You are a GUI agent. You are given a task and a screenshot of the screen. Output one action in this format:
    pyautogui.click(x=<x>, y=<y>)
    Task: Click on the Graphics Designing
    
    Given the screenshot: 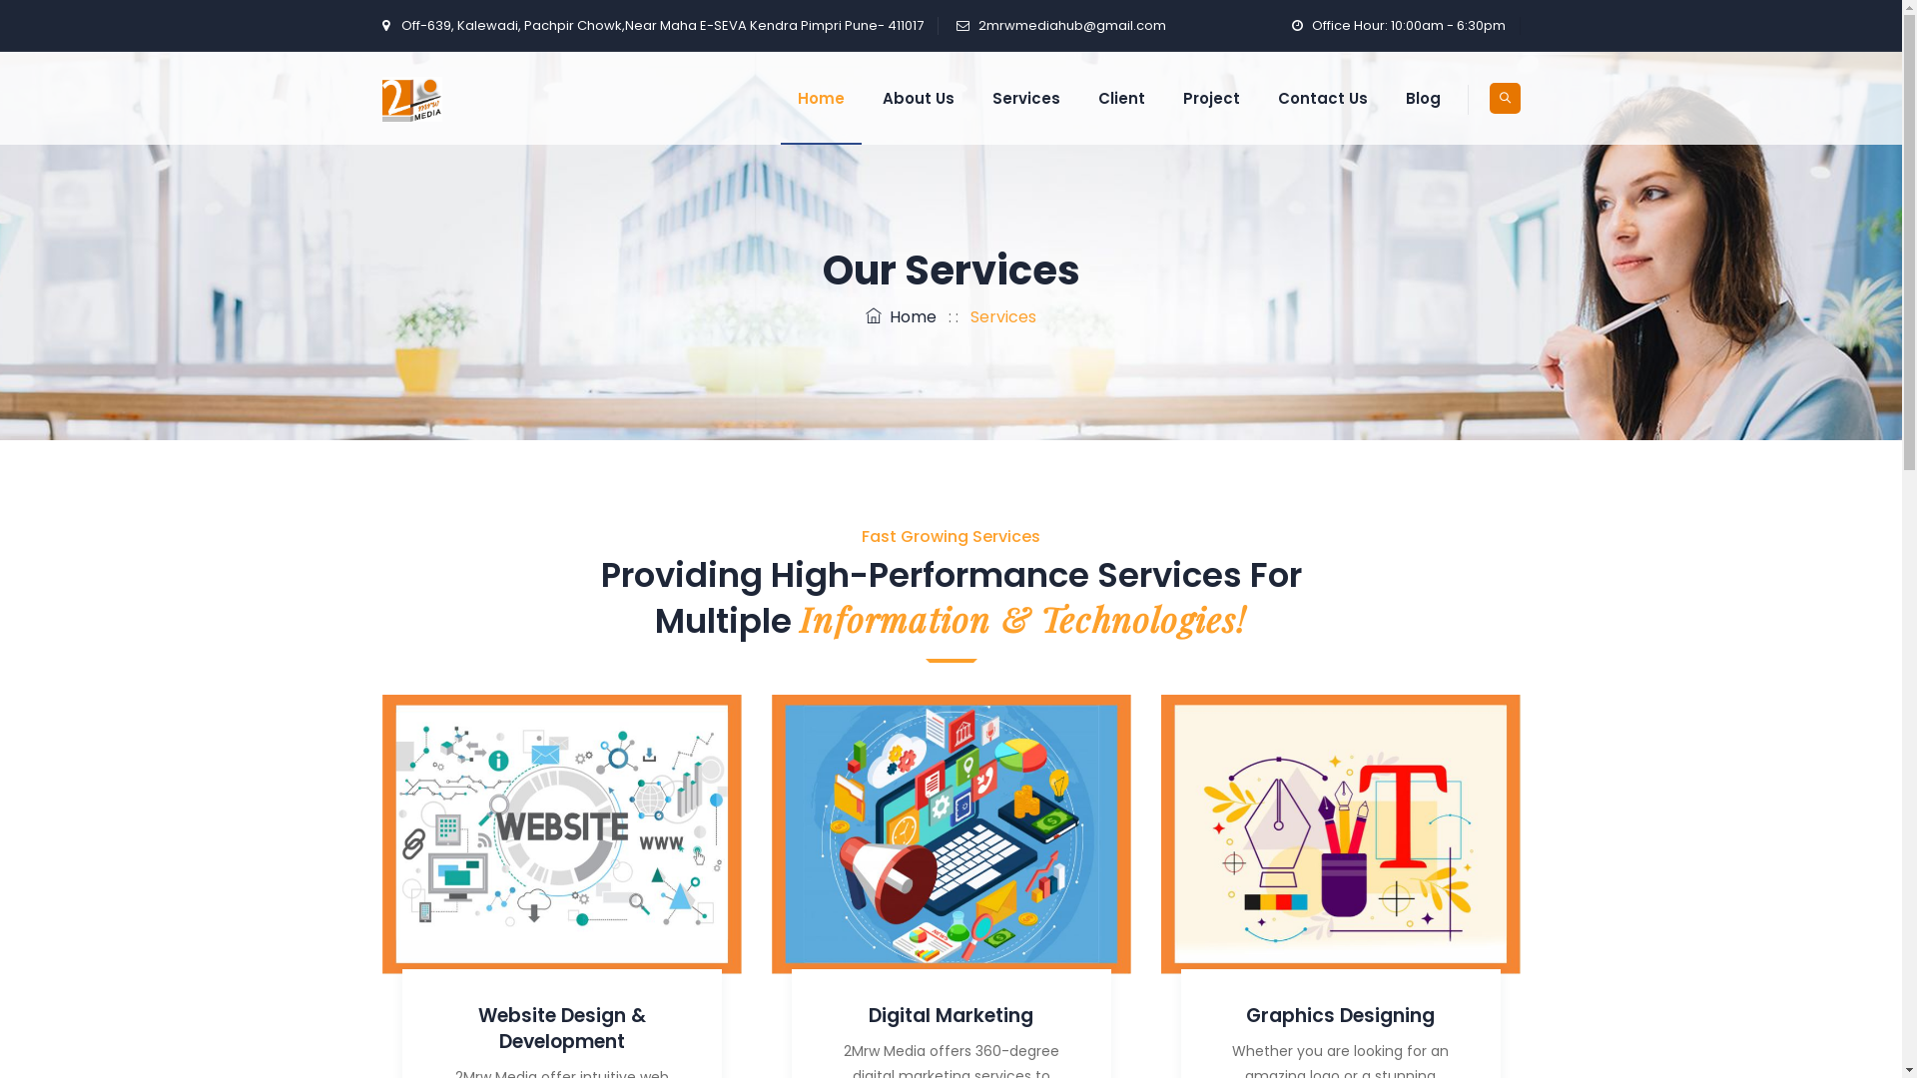 What is the action you would take?
    pyautogui.click(x=1340, y=1016)
    